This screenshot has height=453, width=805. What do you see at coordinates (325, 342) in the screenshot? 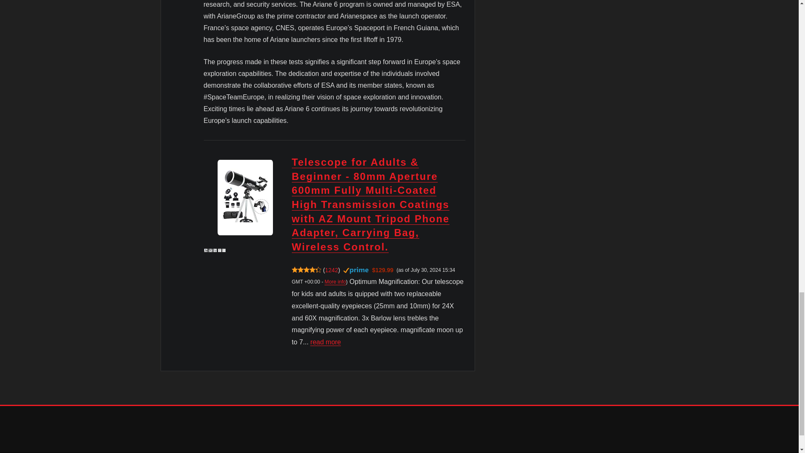
I see `read more` at bounding box center [325, 342].